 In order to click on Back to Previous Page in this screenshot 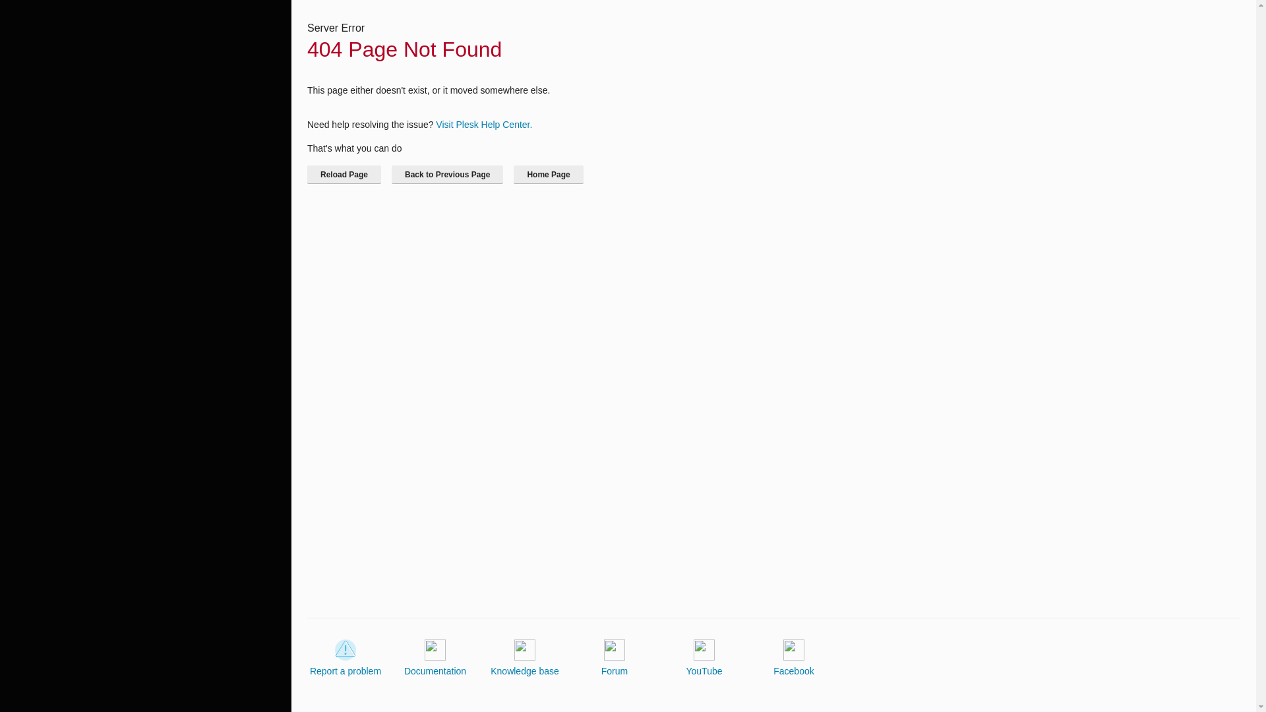, I will do `click(447, 174)`.